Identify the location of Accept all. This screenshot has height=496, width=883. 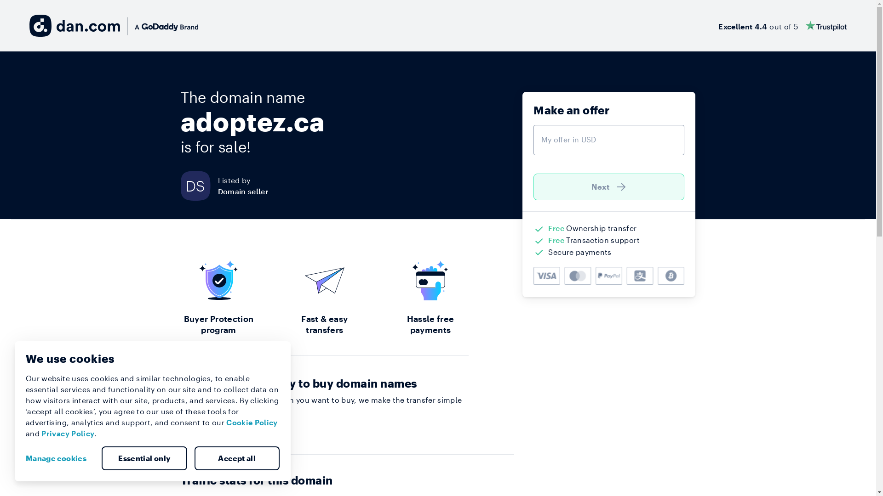
(237, 458).